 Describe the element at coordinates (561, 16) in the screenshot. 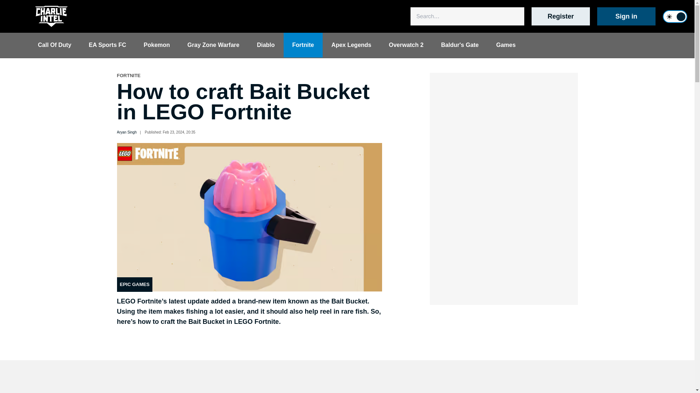

I see `Register` at that location.